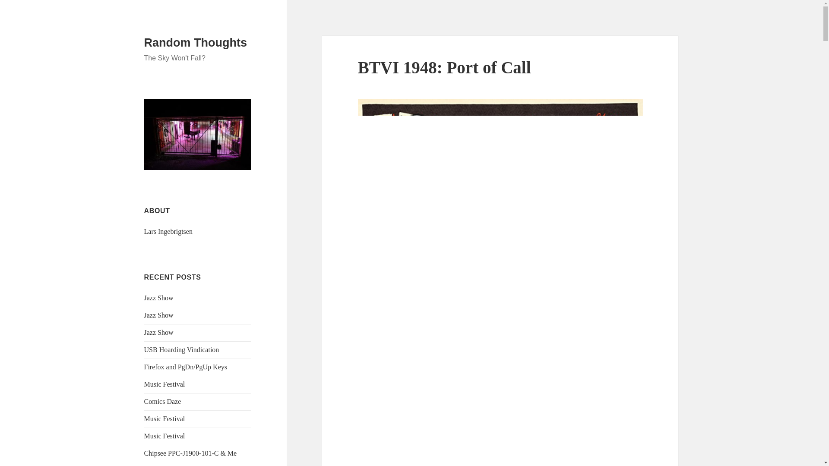 Image resolution: width=829 pixels, height=466 pixels. What do you see at coordinates (196, 43) in the screenshot?
I see `Random Thoughts` at bounding box center [196, 43].